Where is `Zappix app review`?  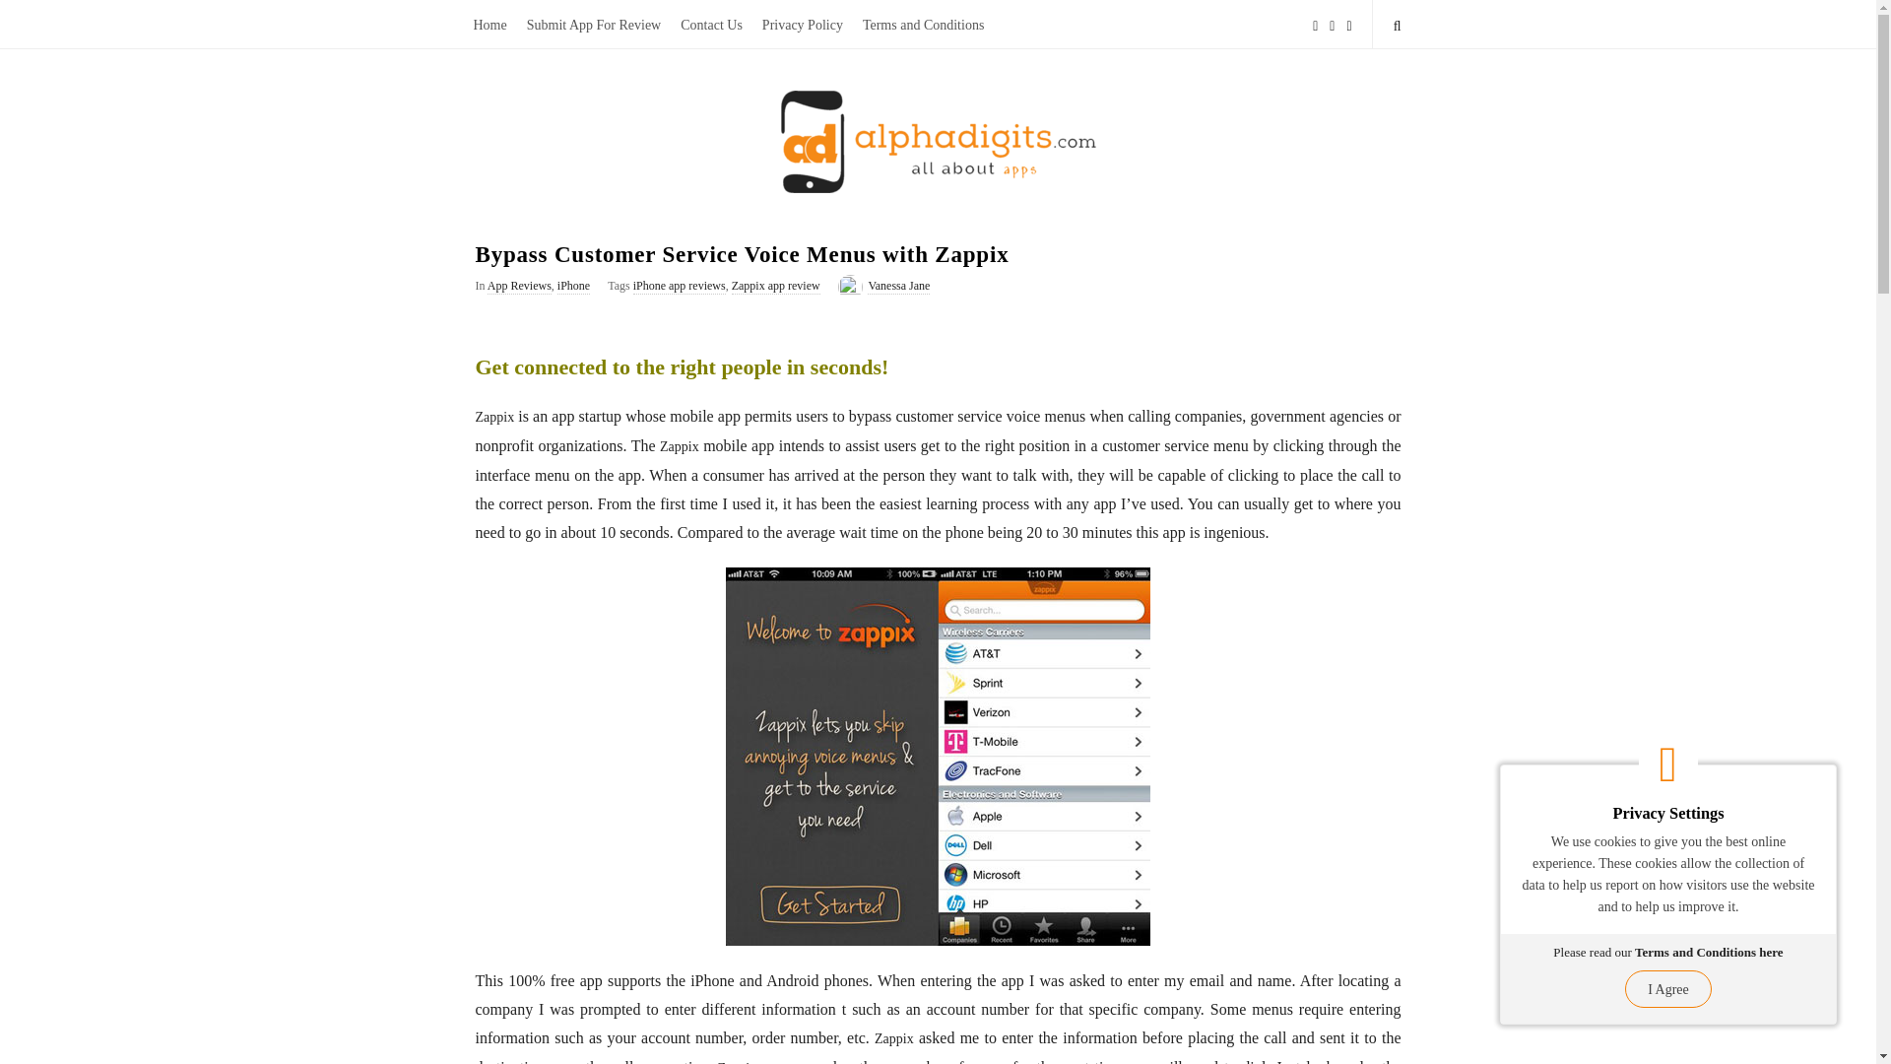
Zappix app review is located at coordinates (776, 286).